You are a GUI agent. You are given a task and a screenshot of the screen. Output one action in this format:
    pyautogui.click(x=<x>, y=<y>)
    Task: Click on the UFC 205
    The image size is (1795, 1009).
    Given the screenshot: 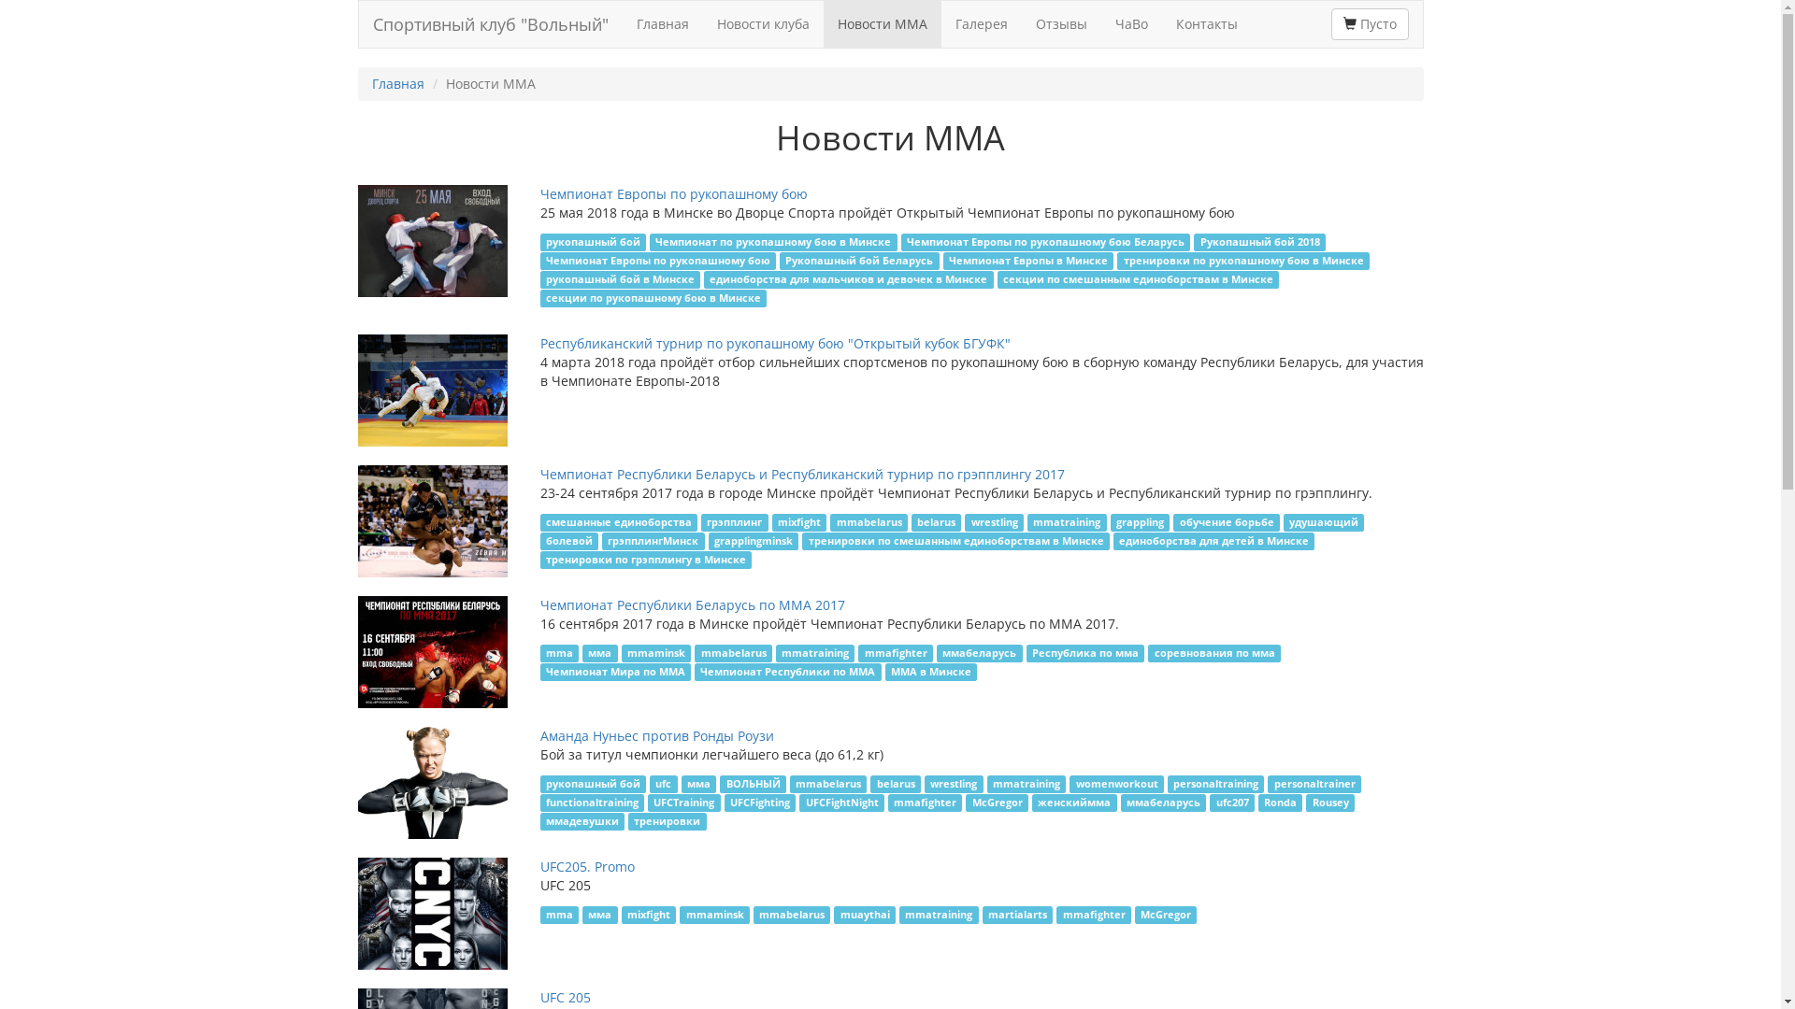 What is the action you would take?
    pyautogui.click(x=566, y=998)
    